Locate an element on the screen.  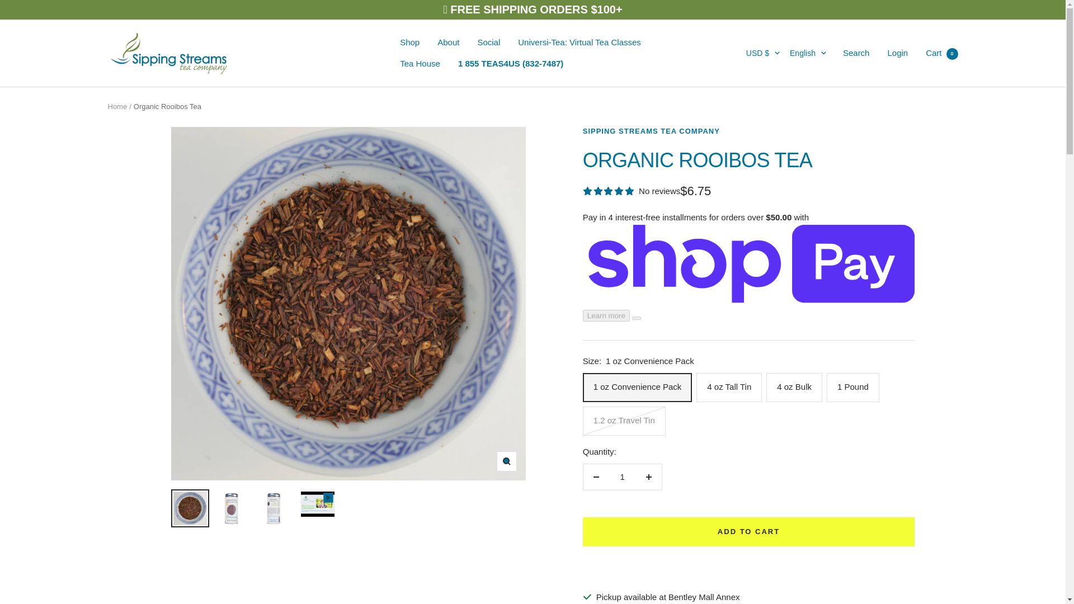
BGN is located at coordinates (751, 294).